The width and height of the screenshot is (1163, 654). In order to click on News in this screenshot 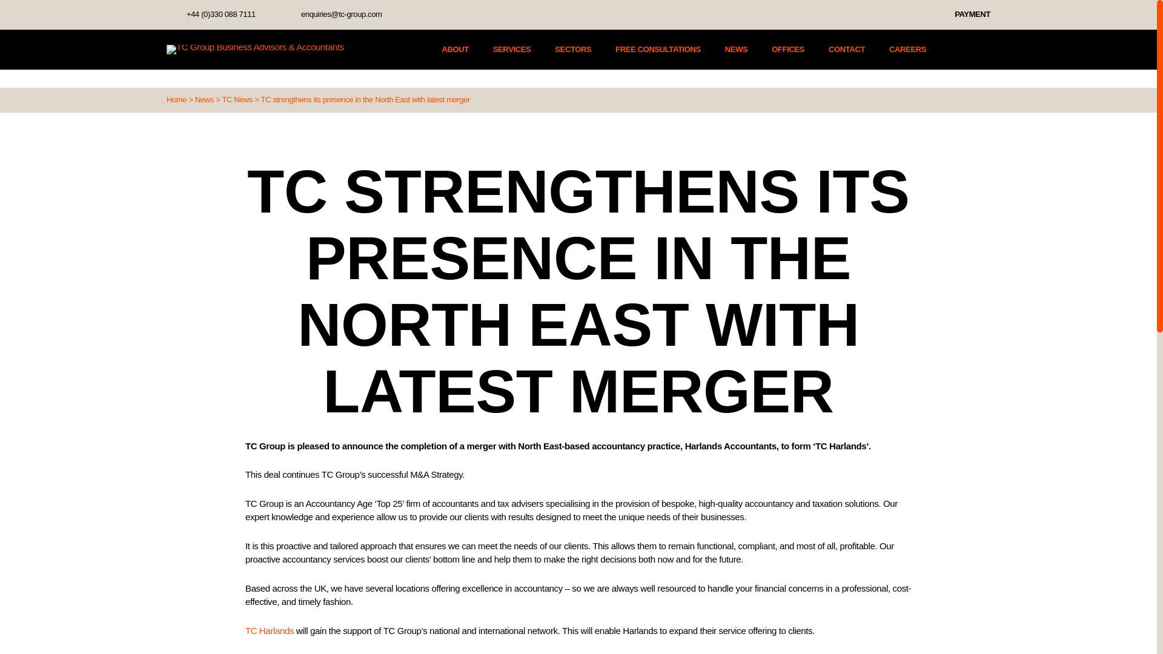, I will do `click(205, 99)`.